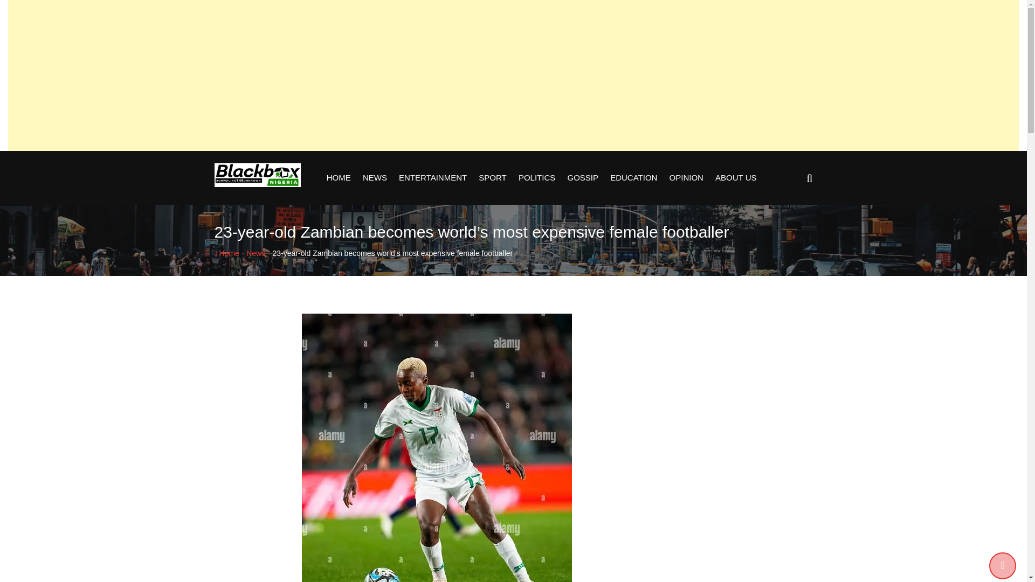 This screenshot has width=1035, height=582. I want to click on ENTERTAINMENT, so click(433, 178).